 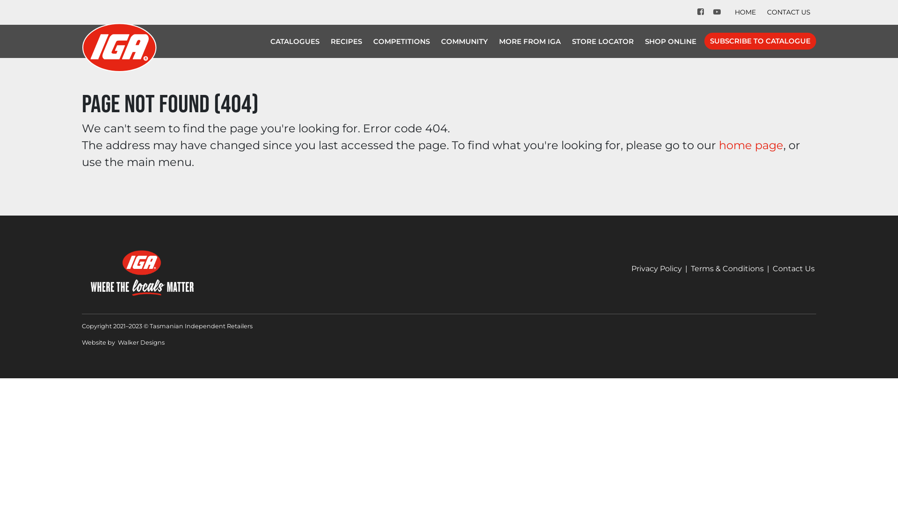 I want to click on SUBSCRIBE TO CATALOGUE, so click(x=760, y=41).